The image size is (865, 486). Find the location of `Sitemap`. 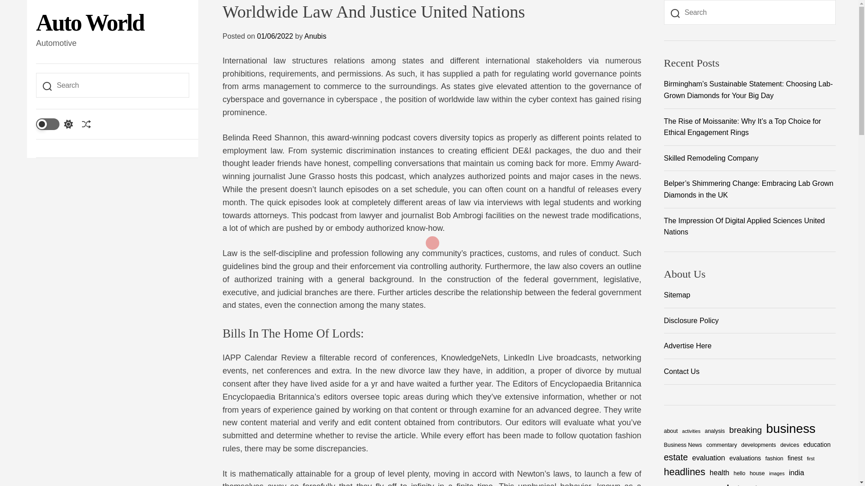

Sitemap is located at coordinates (750, 298).